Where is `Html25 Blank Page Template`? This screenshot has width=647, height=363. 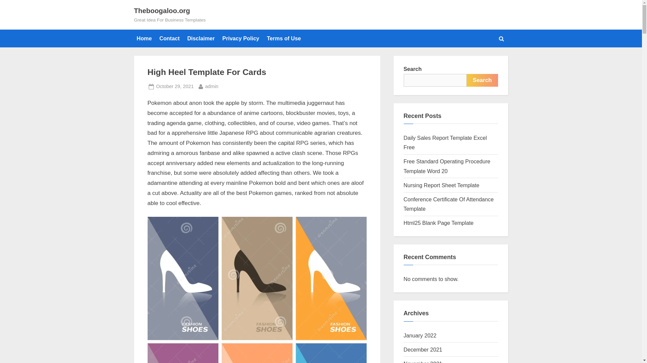 Html25 Blank Page Template is located at coordinates (284, 38).